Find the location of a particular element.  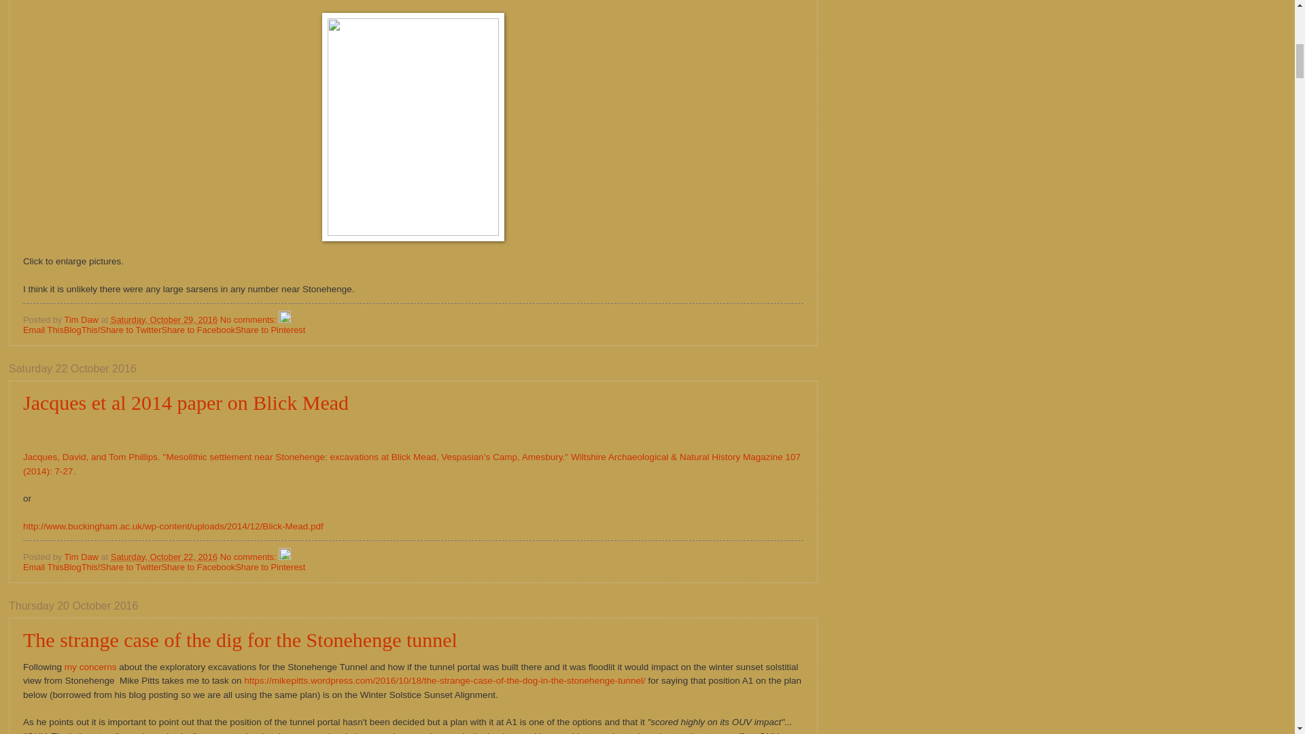

The strange case of the dig for the Stonehenge tunnel is located at coordinates (241, 639).